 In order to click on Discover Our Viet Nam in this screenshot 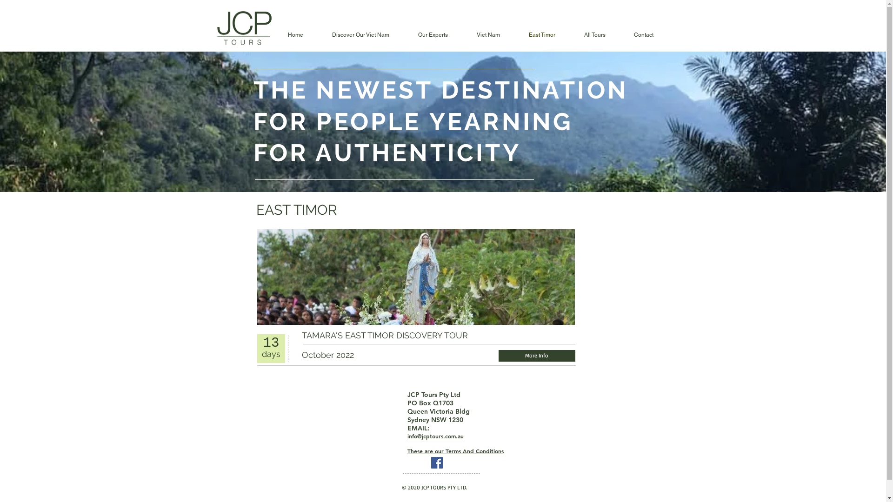, I will do `click(360, 35)`.